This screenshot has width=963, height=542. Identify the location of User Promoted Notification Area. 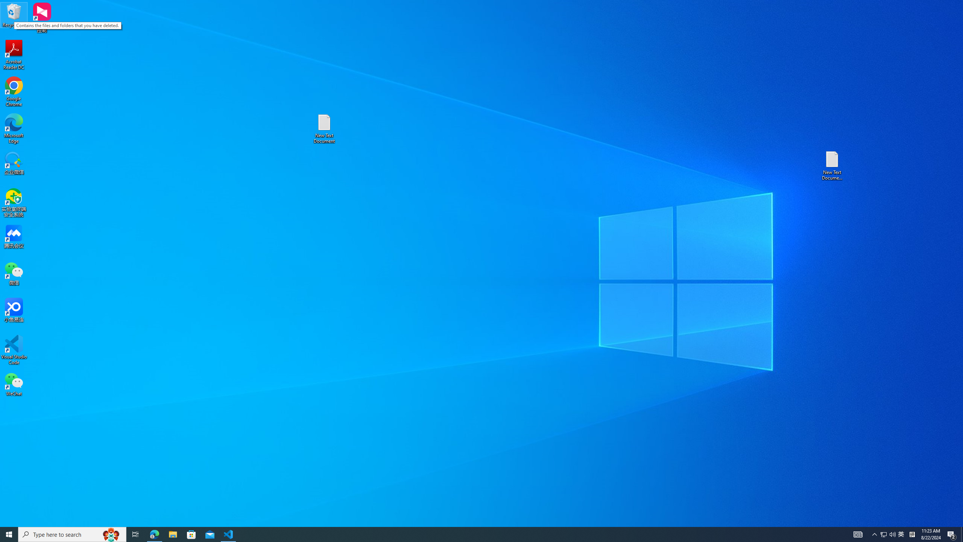
(888, 534).